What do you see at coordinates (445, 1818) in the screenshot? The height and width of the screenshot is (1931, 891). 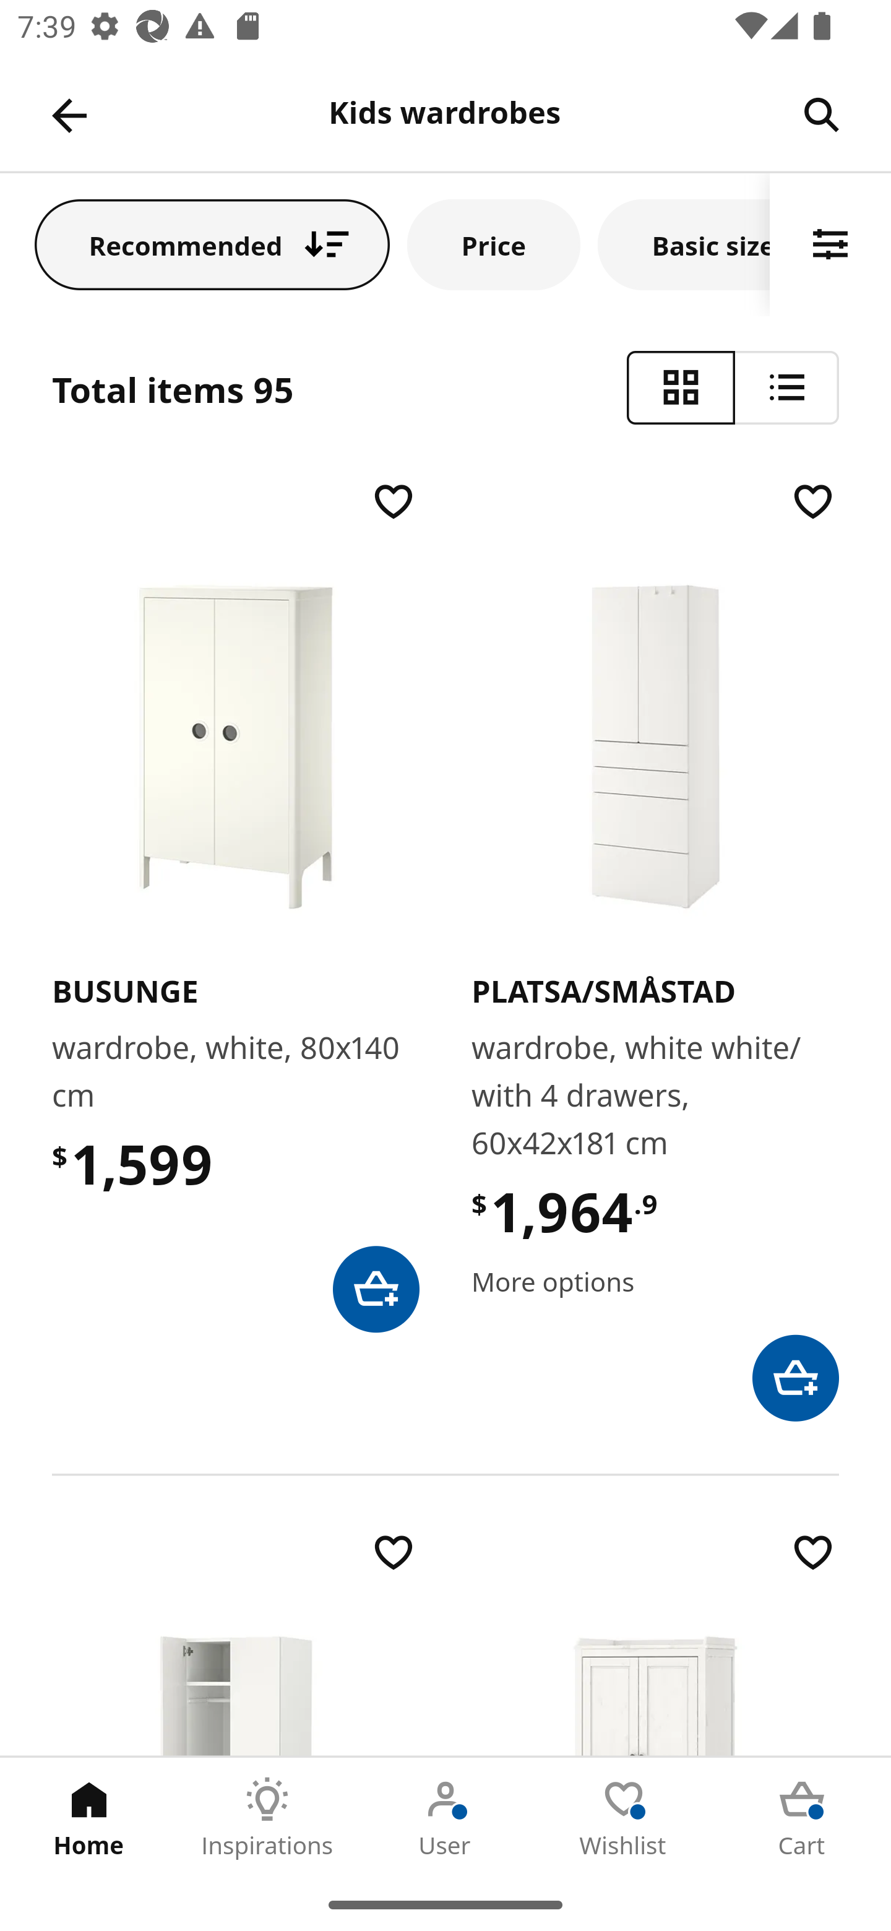 I see `User
Tab 3 of 5` at bounding box center [445, 1818].